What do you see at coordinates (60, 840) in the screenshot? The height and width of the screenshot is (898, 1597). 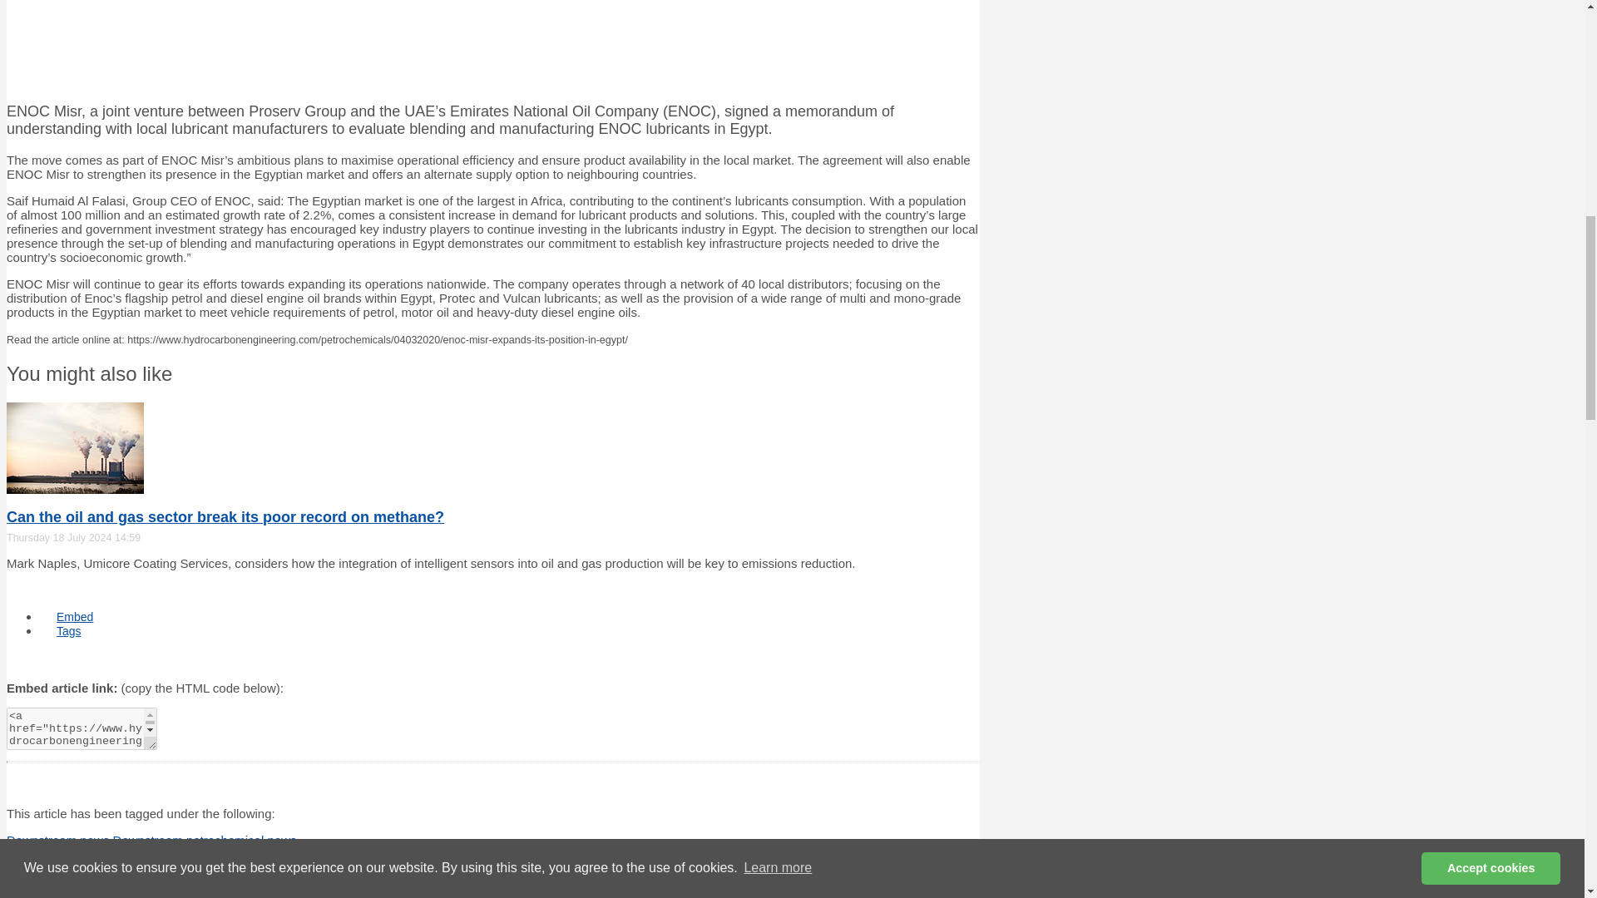 I see `Downstream news` at bounding box center [60, 840].